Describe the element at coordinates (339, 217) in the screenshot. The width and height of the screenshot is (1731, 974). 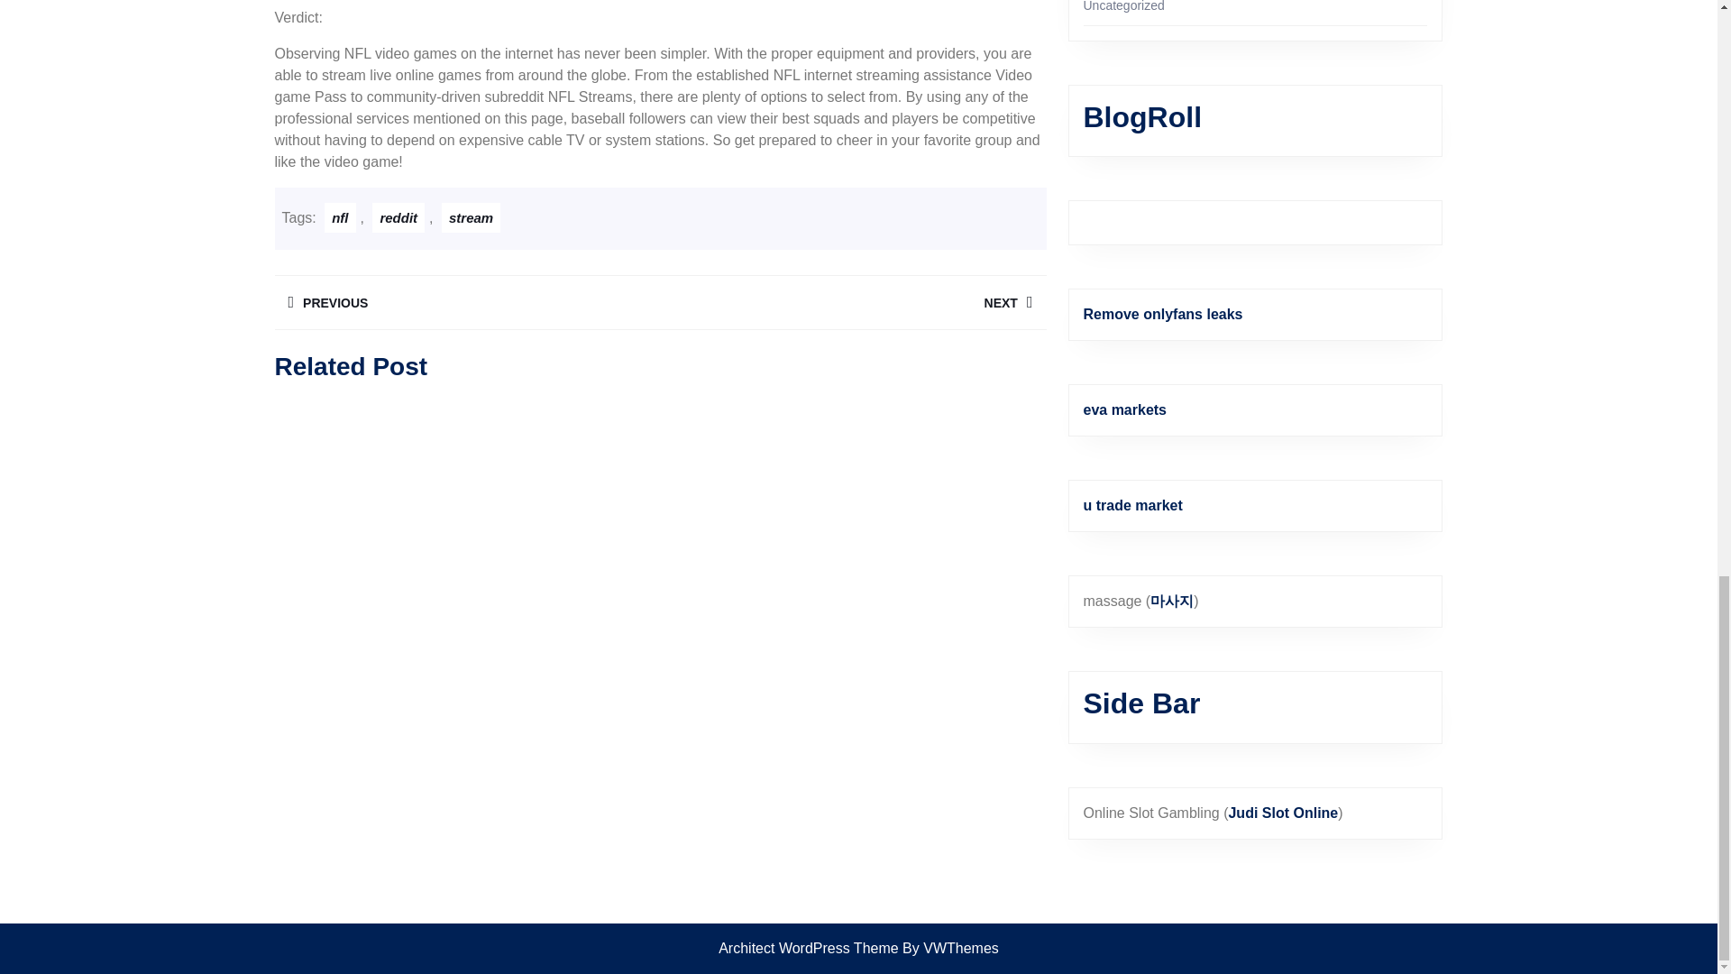
I see `nfl` at that location.